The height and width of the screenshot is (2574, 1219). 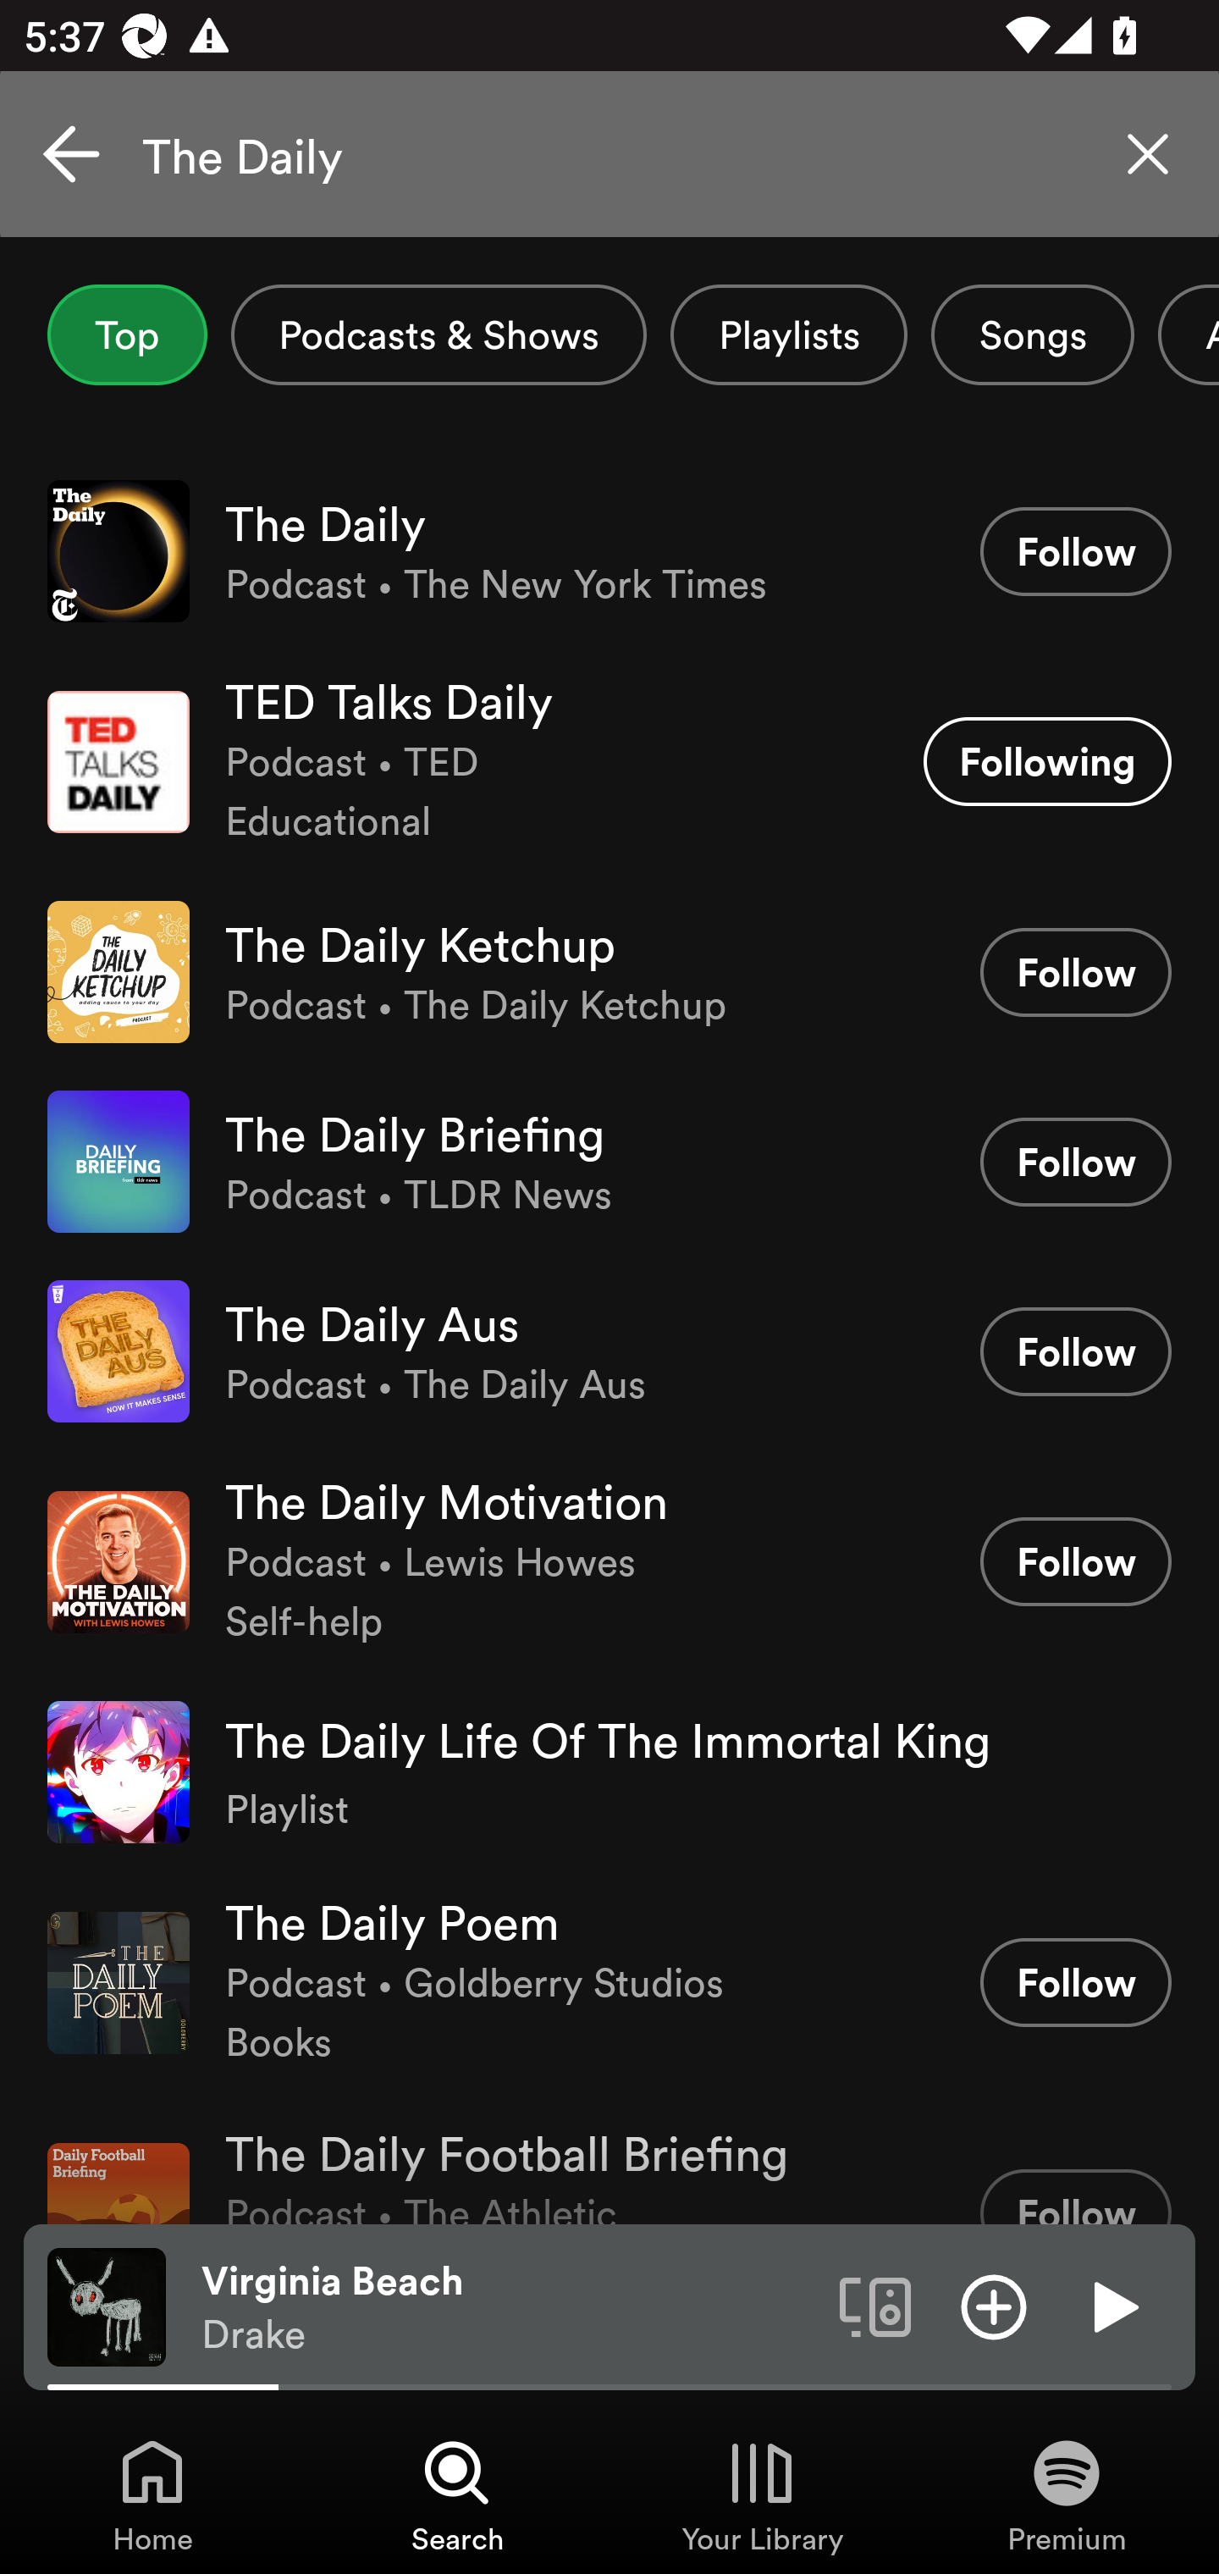 What do you see at coordinates (107, 2306) in the screenshot?
I see `The cover art of the currently playing track` at bounding box center [107, 2306].